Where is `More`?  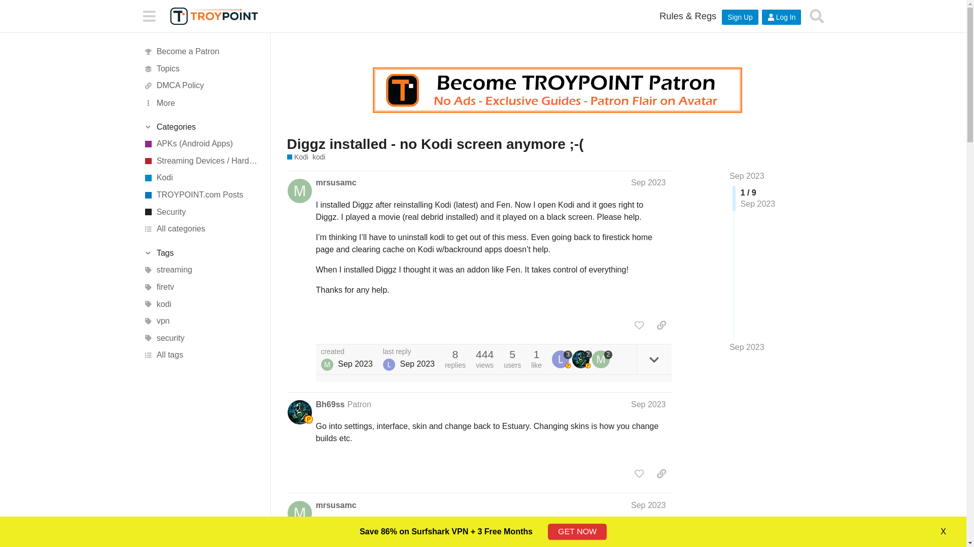
More is located at coordinates (201, 102).